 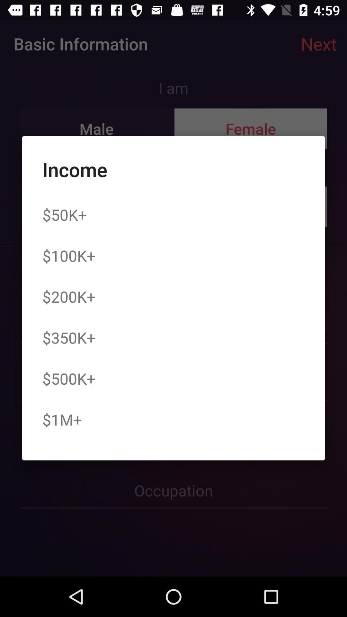 What do you see at coordinates (65, 215) in the screenshot?
I see `launch item above the $100k+ icon` at bounding box center [65, 215].